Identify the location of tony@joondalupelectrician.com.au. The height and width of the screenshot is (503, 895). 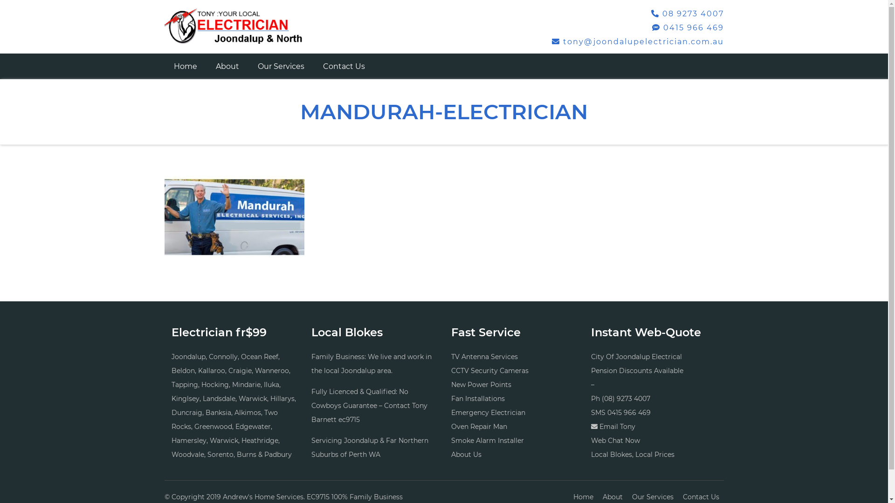
(638, 42).